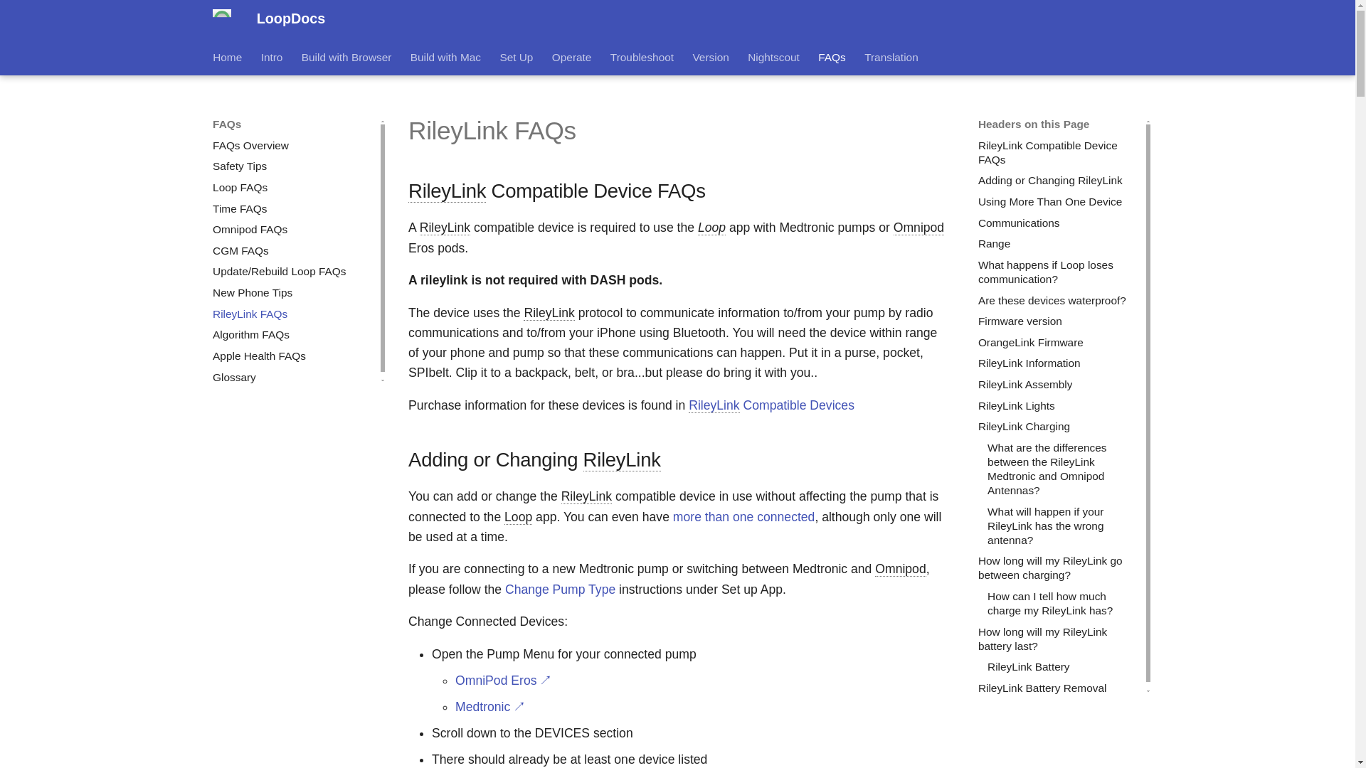 The height and width of the screenshot is (768, 1366). I want to click on Build with Mac, so click(445, 57).